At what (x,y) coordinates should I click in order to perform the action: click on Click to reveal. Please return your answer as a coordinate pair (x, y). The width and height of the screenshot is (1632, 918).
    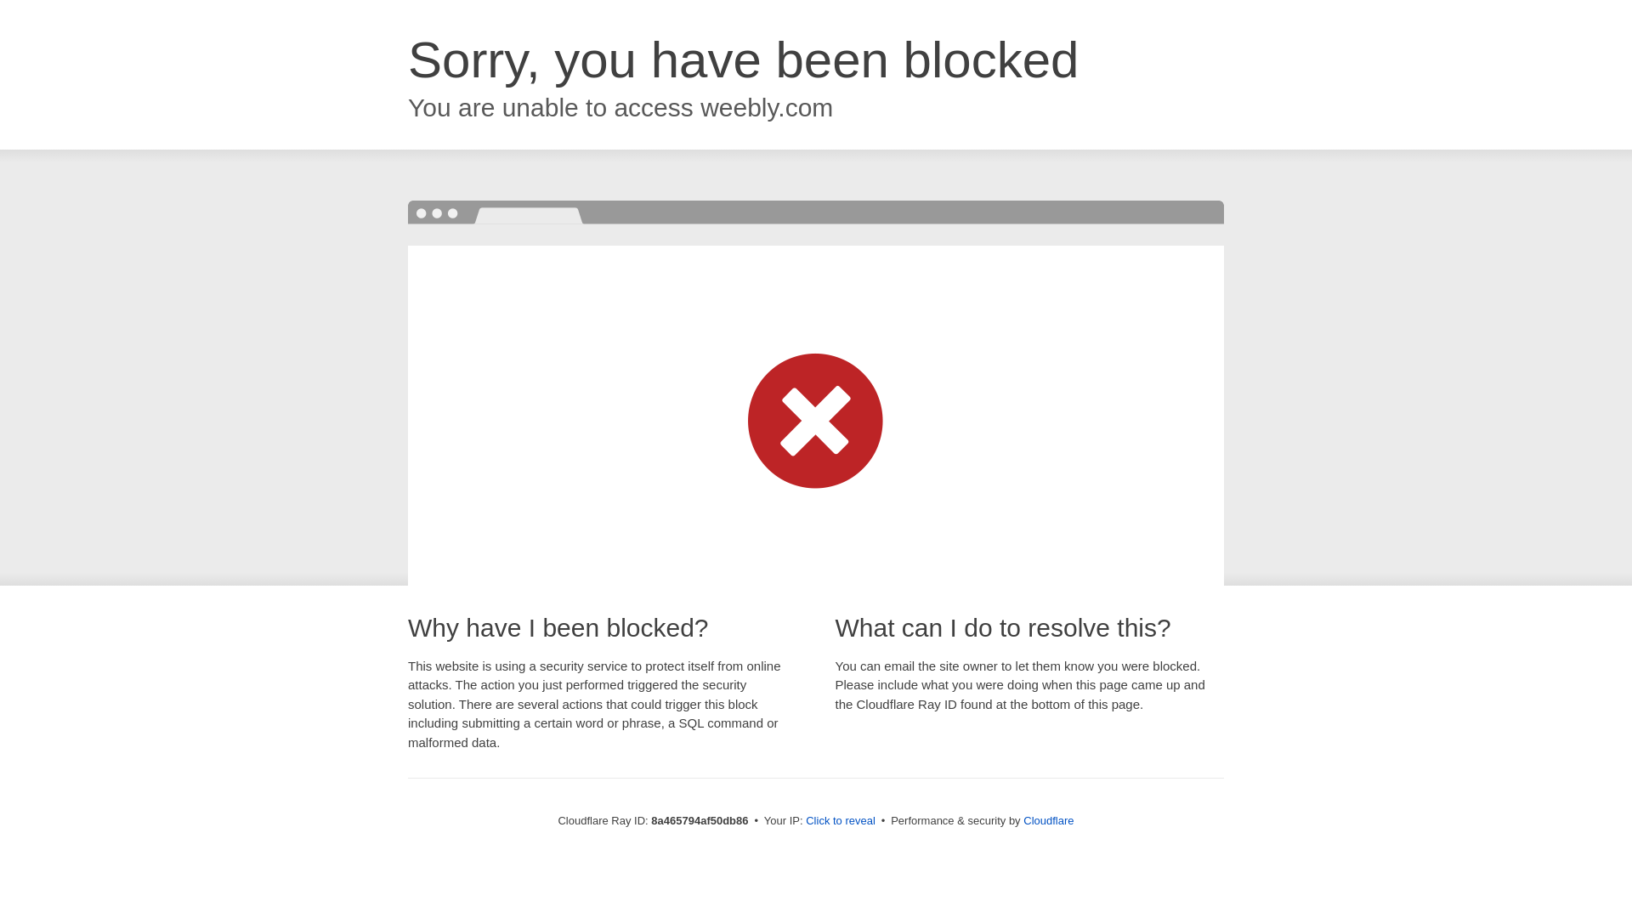
    Looking at the image, I should click on (840, 821).